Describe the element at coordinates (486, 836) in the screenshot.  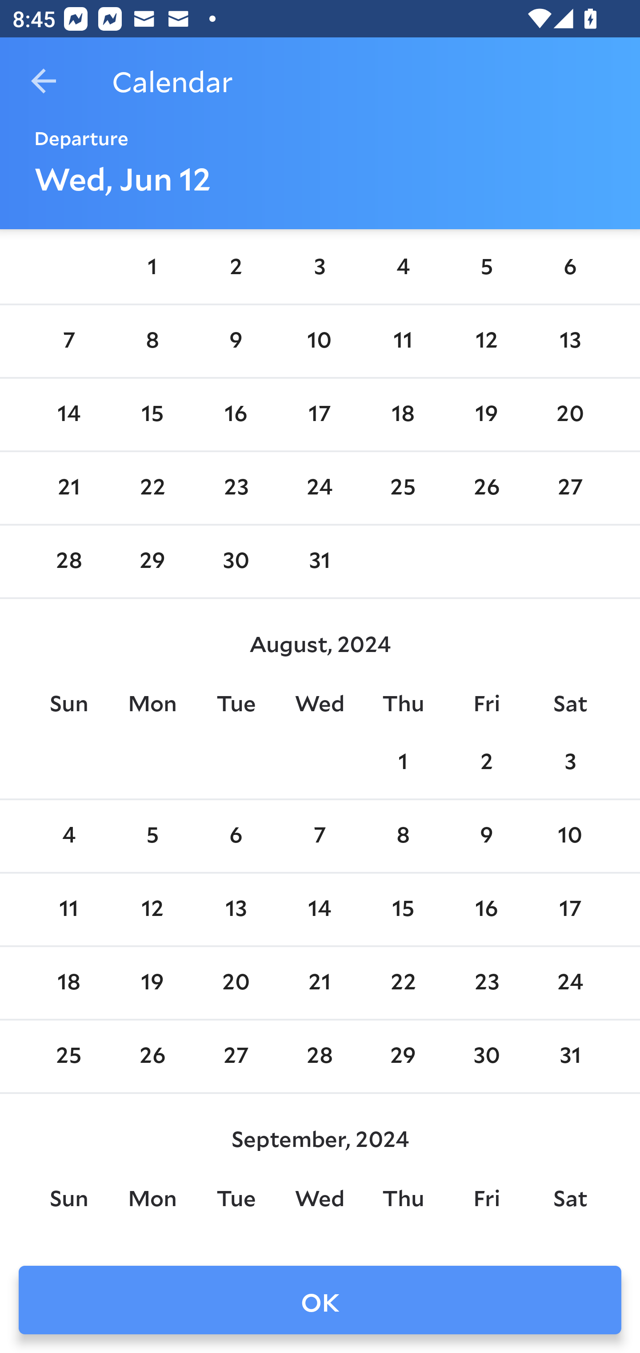
I see `9` at that location.